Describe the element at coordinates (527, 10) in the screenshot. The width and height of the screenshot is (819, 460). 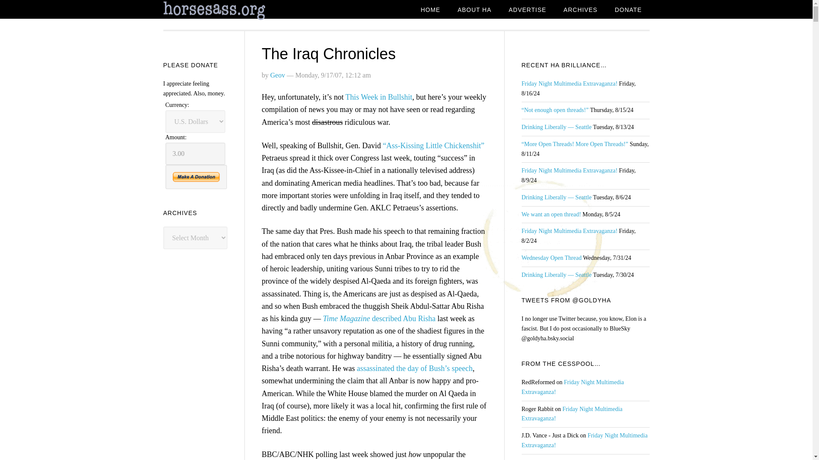
I see `ADVERTISE` at that location.